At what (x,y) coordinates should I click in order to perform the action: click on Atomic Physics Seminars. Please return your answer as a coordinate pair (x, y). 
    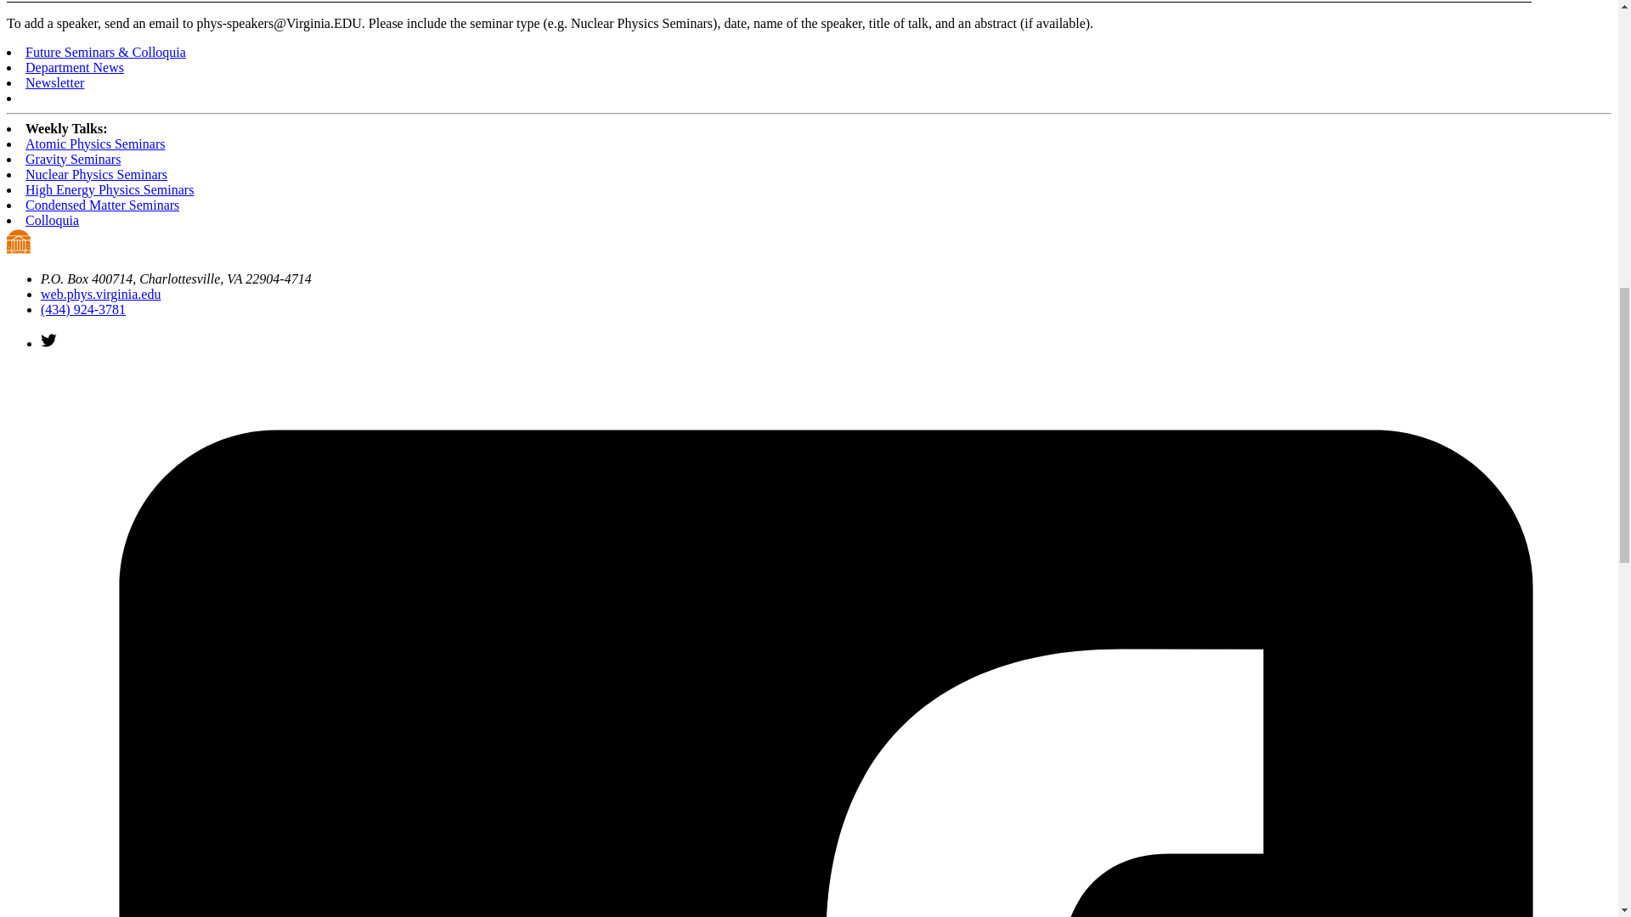
    Looking at the image, I should click on (95, 143).